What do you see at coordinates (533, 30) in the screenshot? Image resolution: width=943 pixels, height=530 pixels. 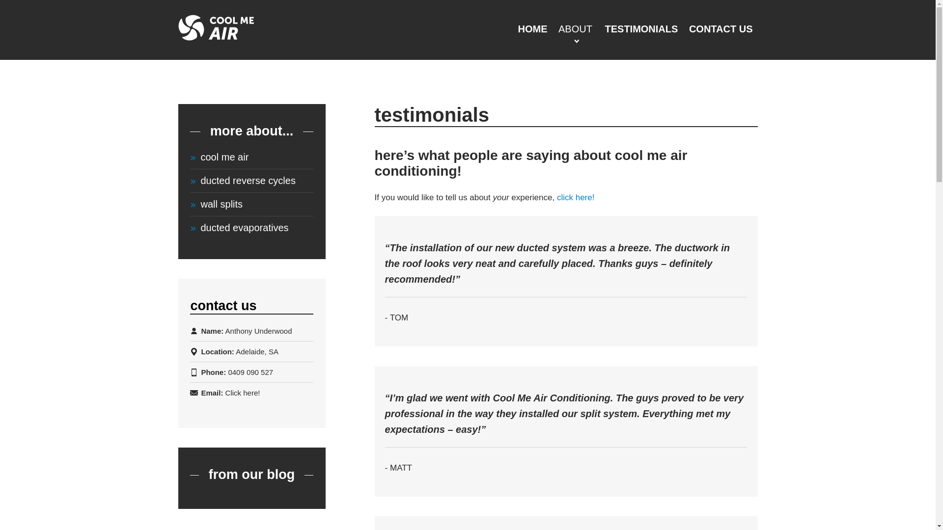 I see `HOME` at bounding box center [533, 30].